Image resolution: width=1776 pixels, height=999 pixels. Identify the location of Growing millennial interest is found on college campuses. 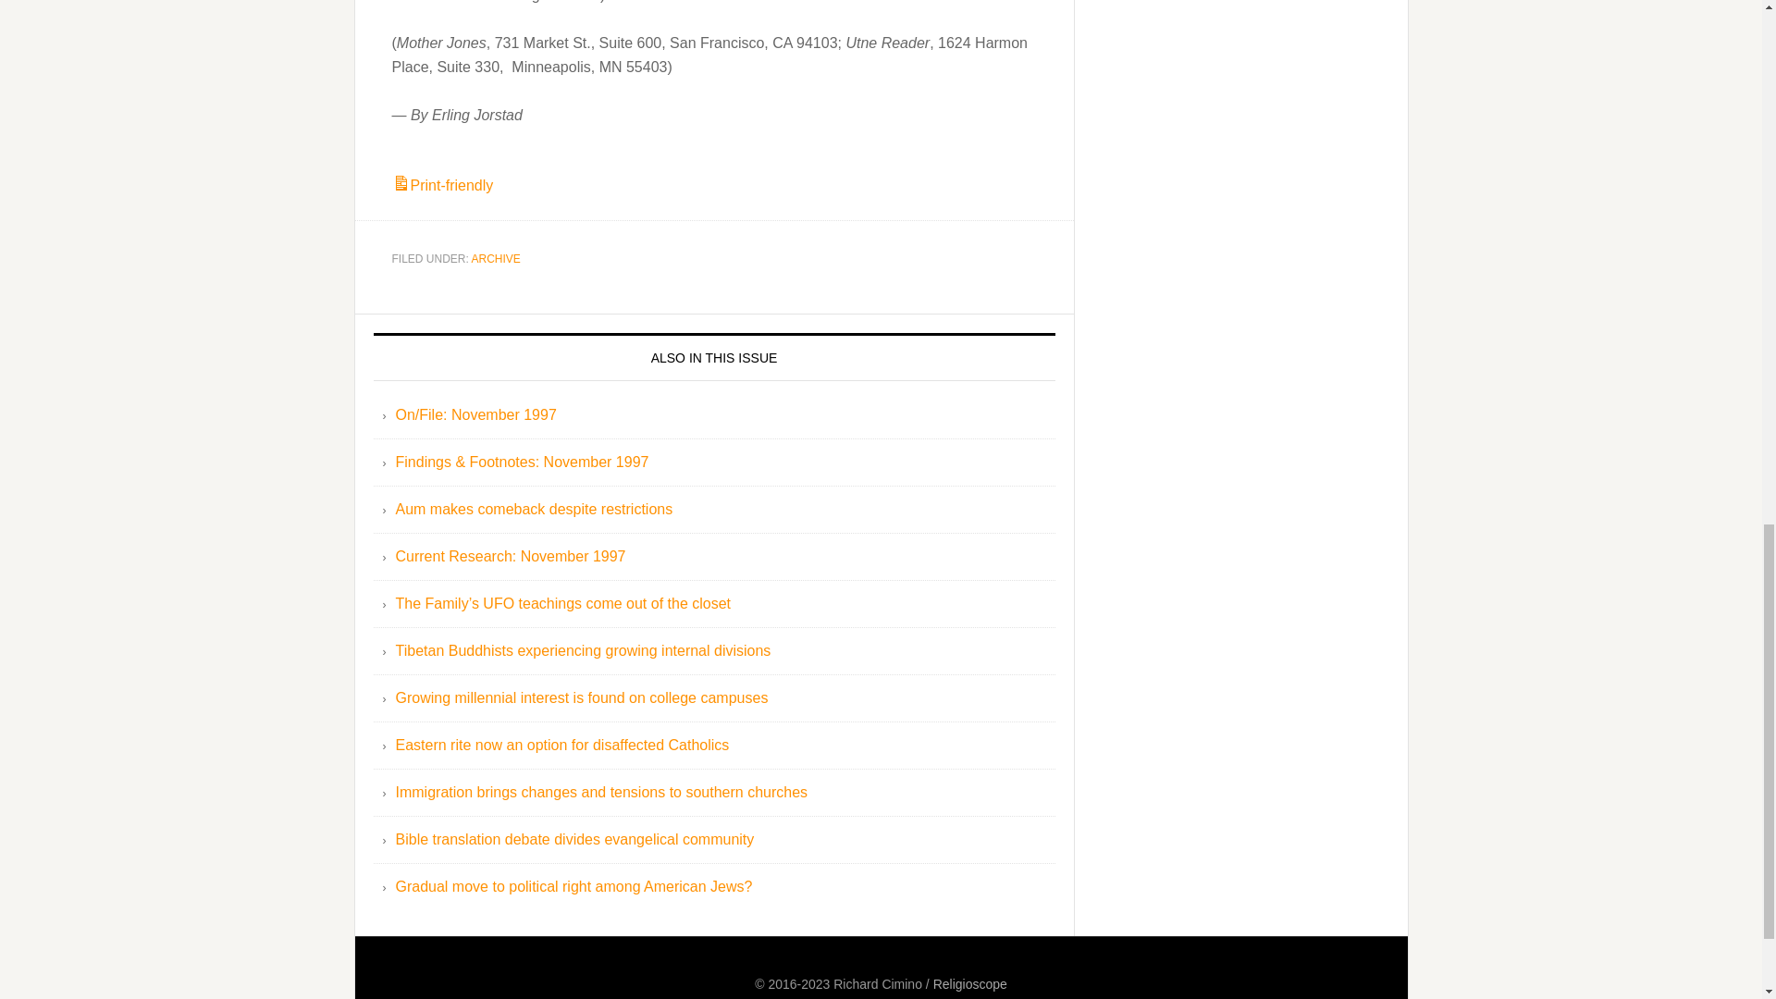
(583, 697).